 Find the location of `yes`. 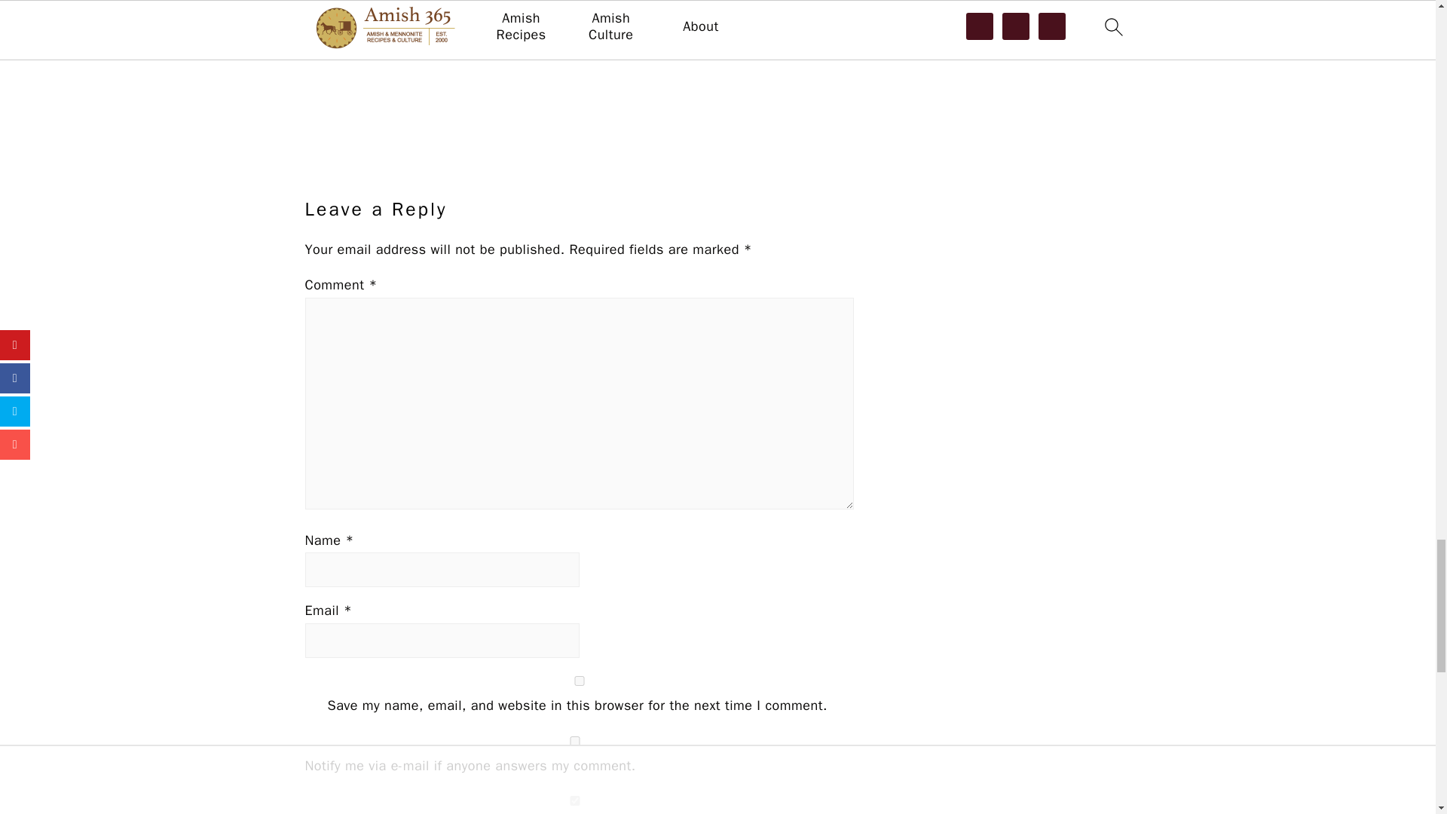

yes is located at coordinates (579, 681).